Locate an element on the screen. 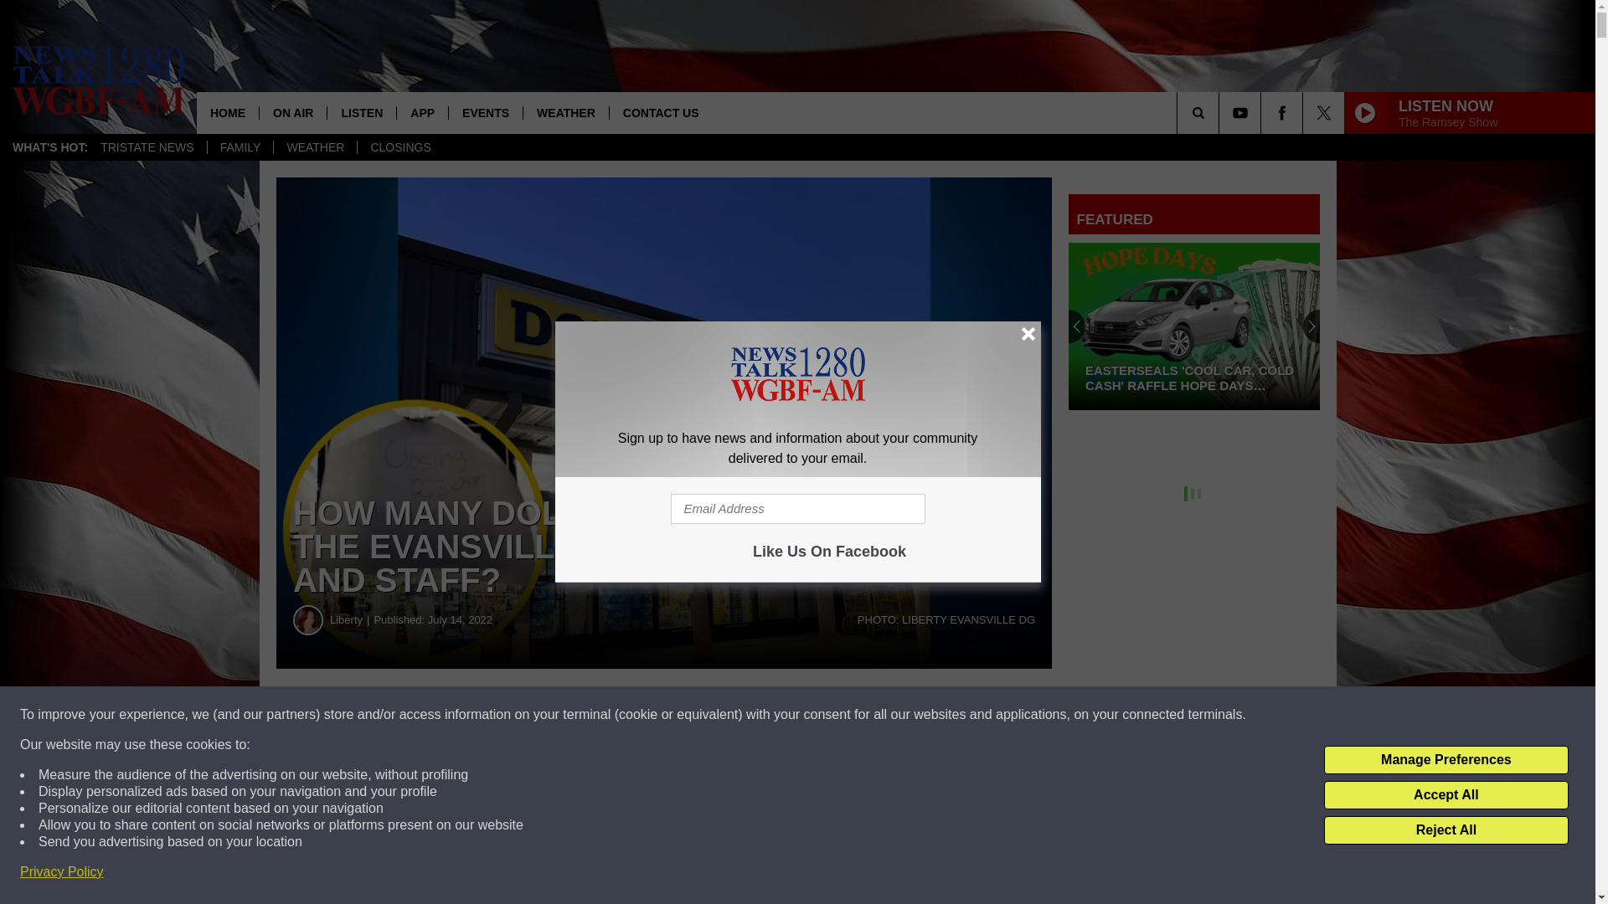 This screenshot has width=1608, height=904. WEATHER is located at coordinates (566, 112).